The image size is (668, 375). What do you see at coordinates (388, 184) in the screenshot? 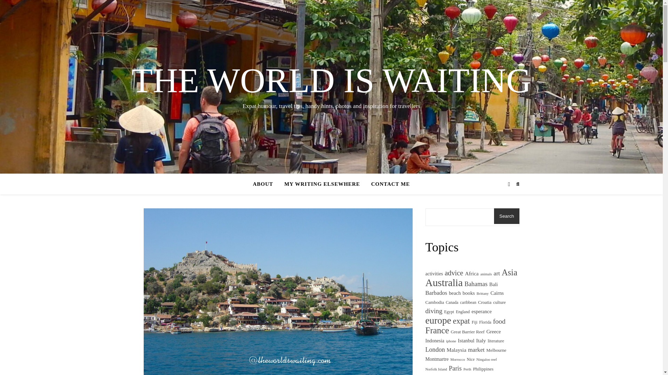
I see `CONTACT ME` at bounding box center [388, 184].